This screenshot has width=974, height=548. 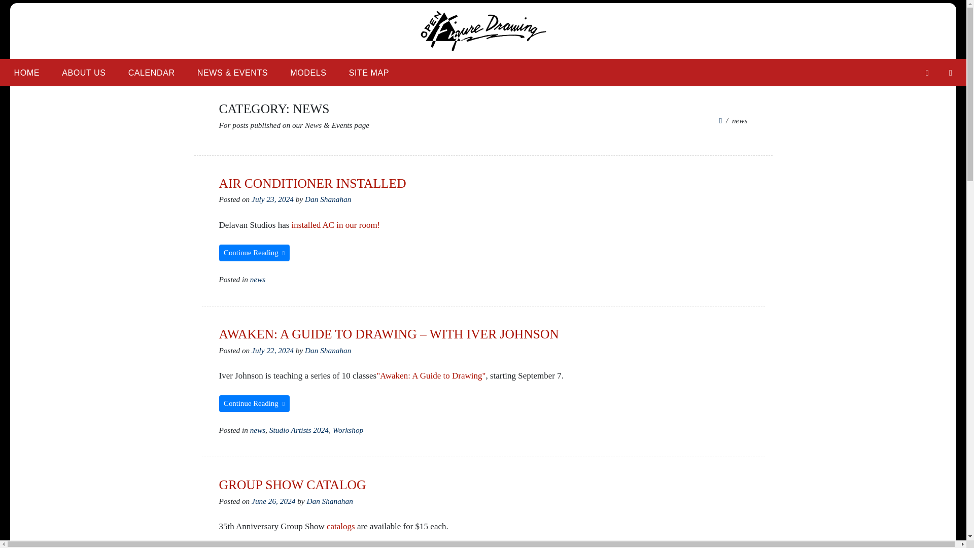 What do you see at coordinates (151, 72) in the screenshot?
I see `CALENDAR` at bounding box center [151, 72].